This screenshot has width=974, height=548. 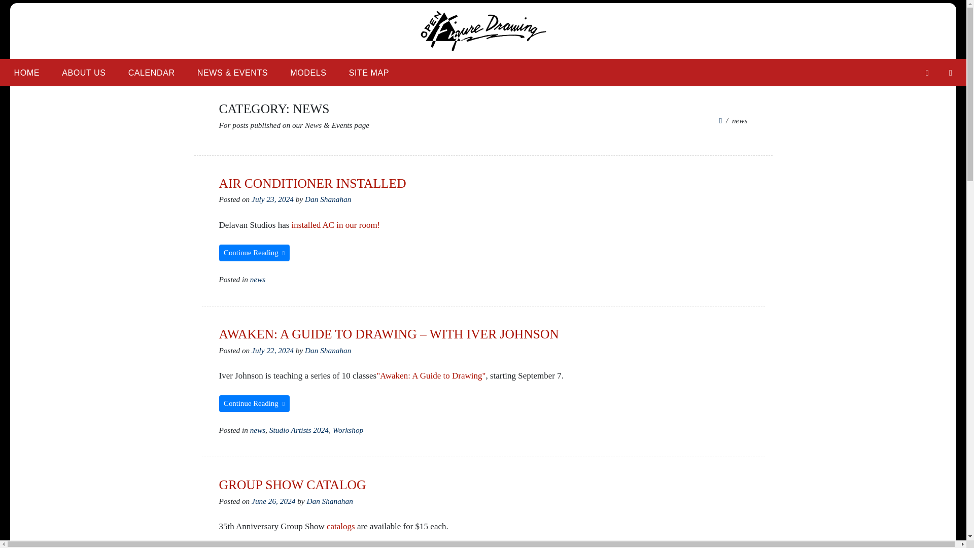 What do you see at coordinates (151, 72) in the screenshot?
I see `CALENDAR` at bounding box center [151, 72].